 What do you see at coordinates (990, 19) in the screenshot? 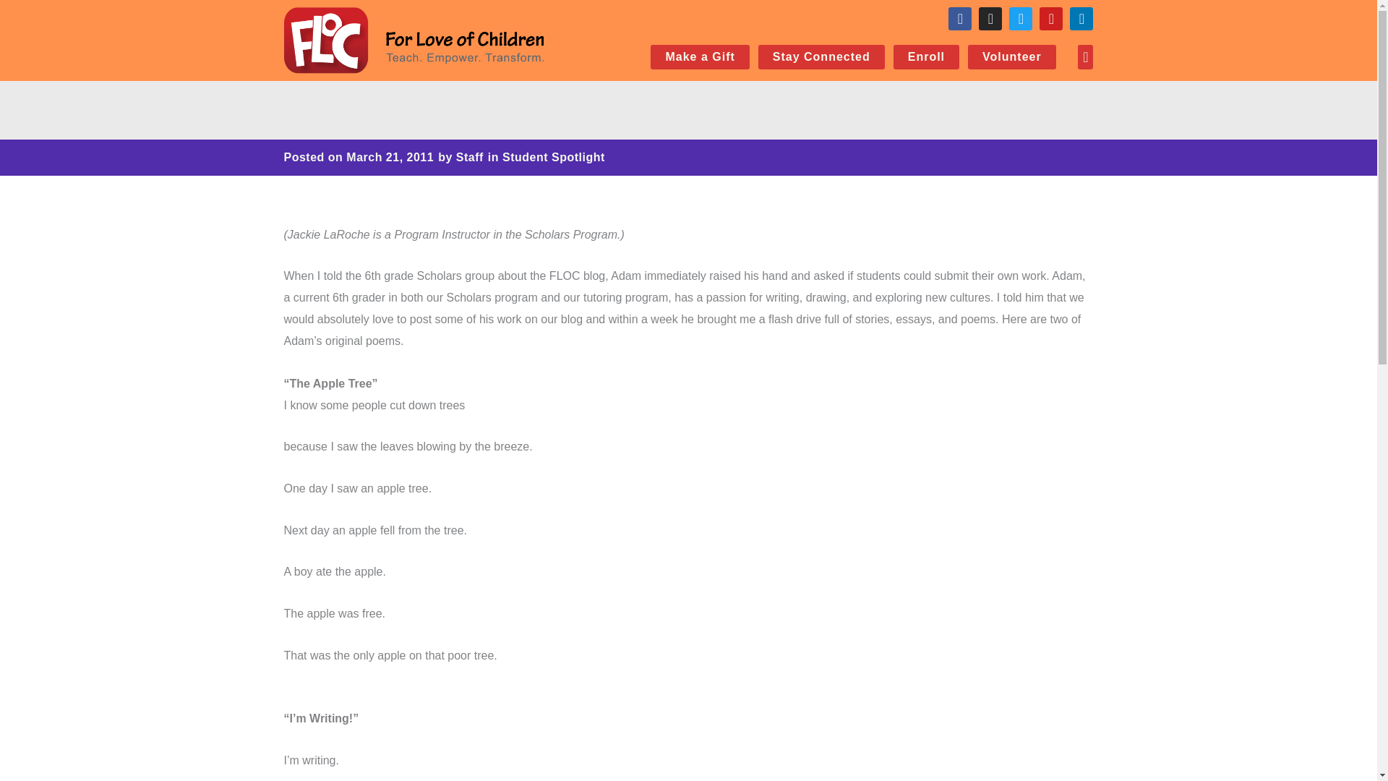
I see `Instagram` at bounding box center [990, 19].